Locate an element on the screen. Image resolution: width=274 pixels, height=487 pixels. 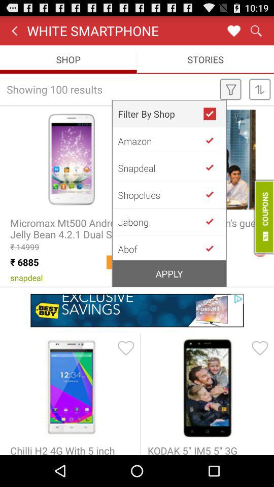
filter by snapdeal shop is located at coordinates (214, 167).